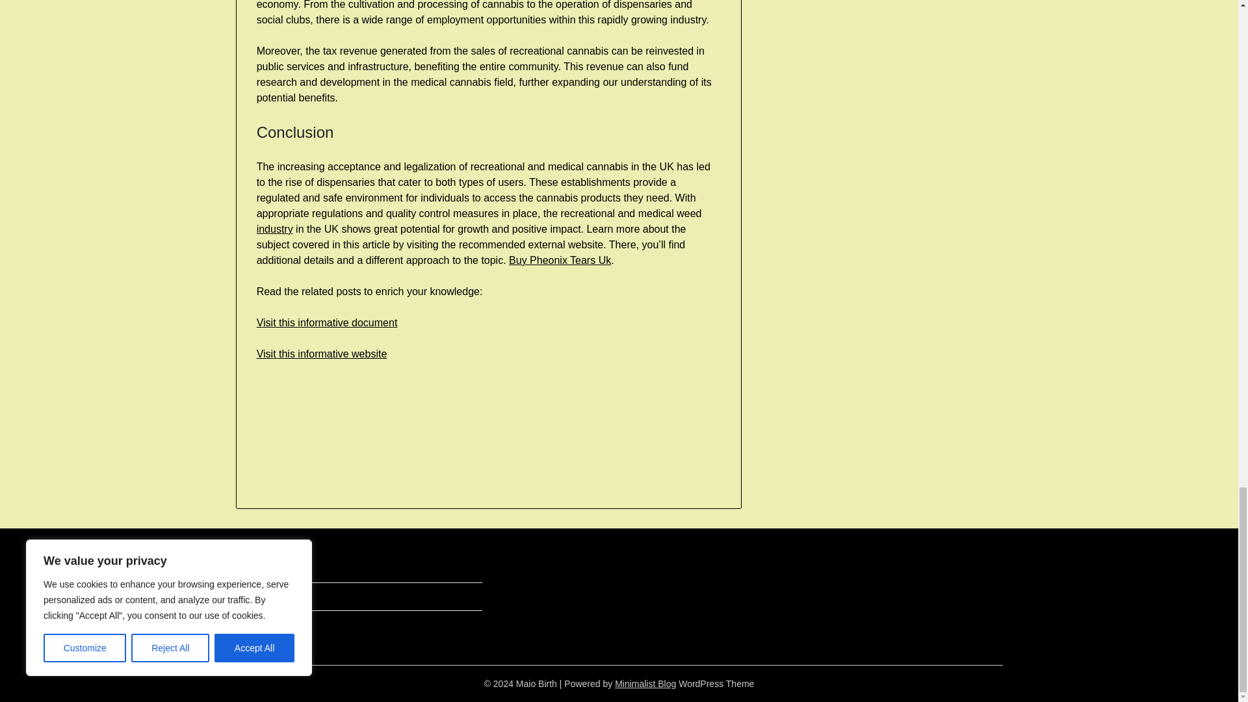 Image resolution: width=1248 pixels, height=702 pixels. What do you see at coordinates (328, 322) in the screenshot?
I see `Visit this informative document` at bounding box center [328, 322].